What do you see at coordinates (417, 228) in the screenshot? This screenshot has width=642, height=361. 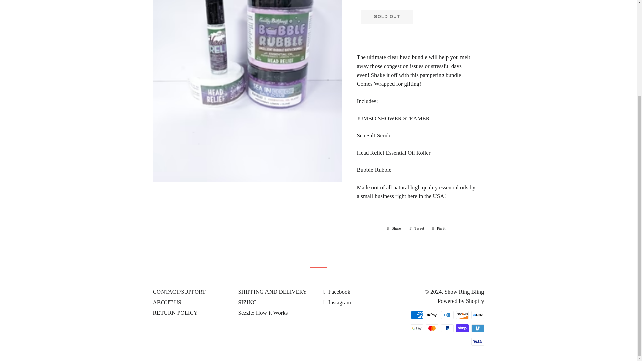 I see `Tweet on Twitter` at bounding box center [417, 228].